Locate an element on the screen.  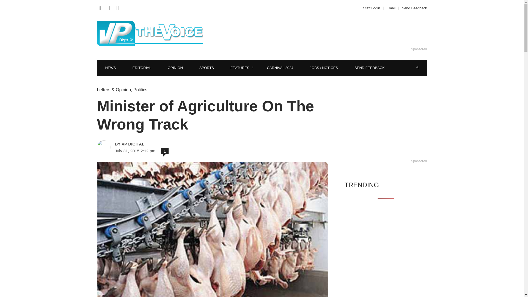
CARNIVAL 2024 is located at coordinates (280, 68).